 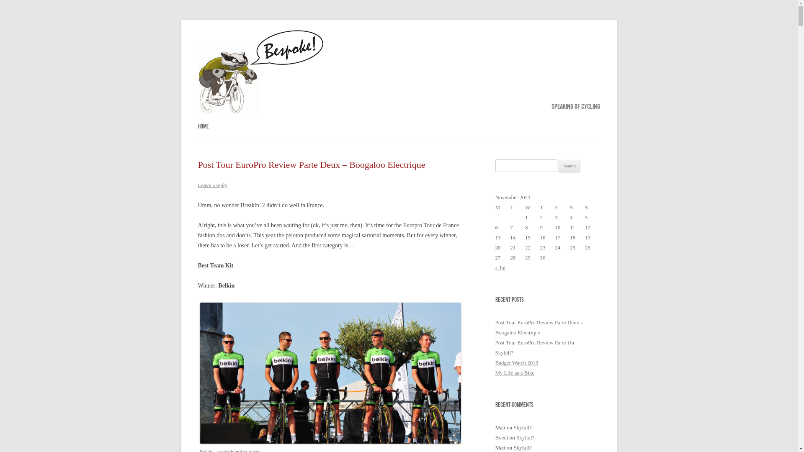 What do you see at coordinates (517, 362) in the screenshot?
I see `Badger Watch 2013` at bounding box center [517, 362].